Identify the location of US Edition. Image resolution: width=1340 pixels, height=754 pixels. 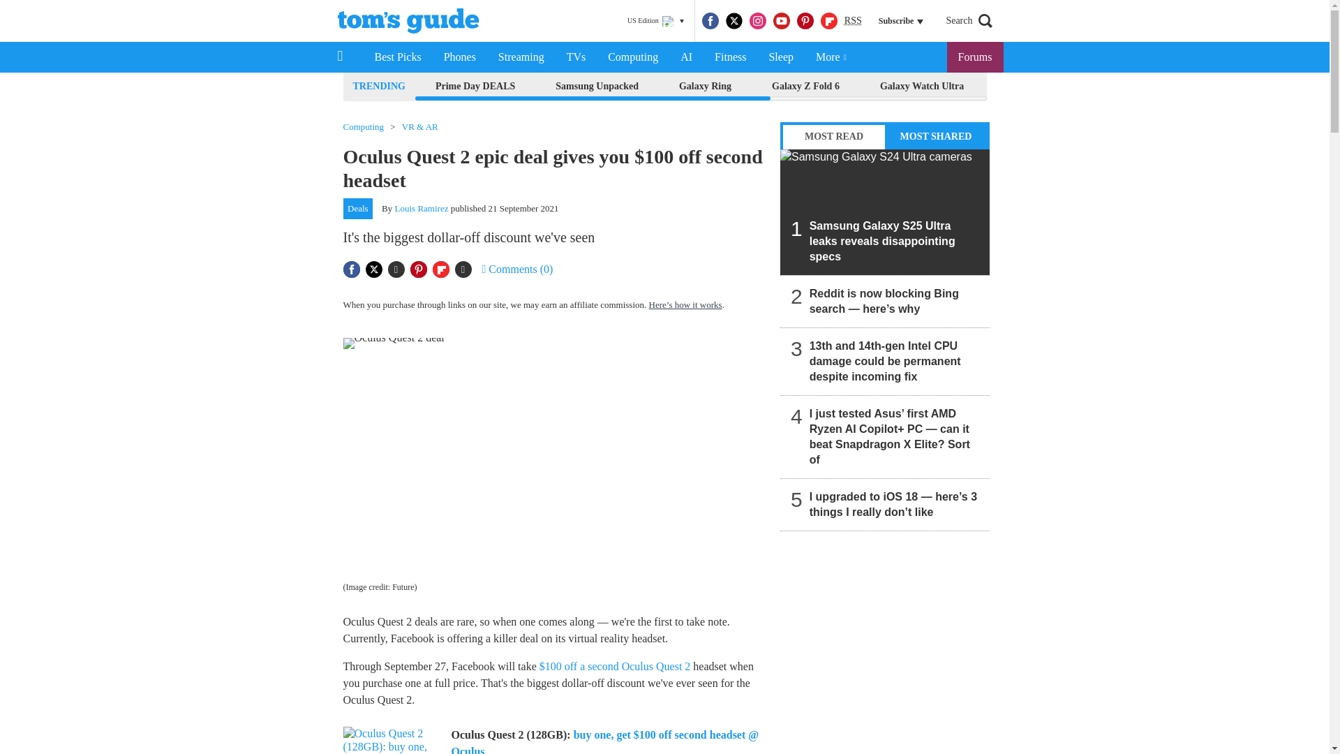
(655, 21).